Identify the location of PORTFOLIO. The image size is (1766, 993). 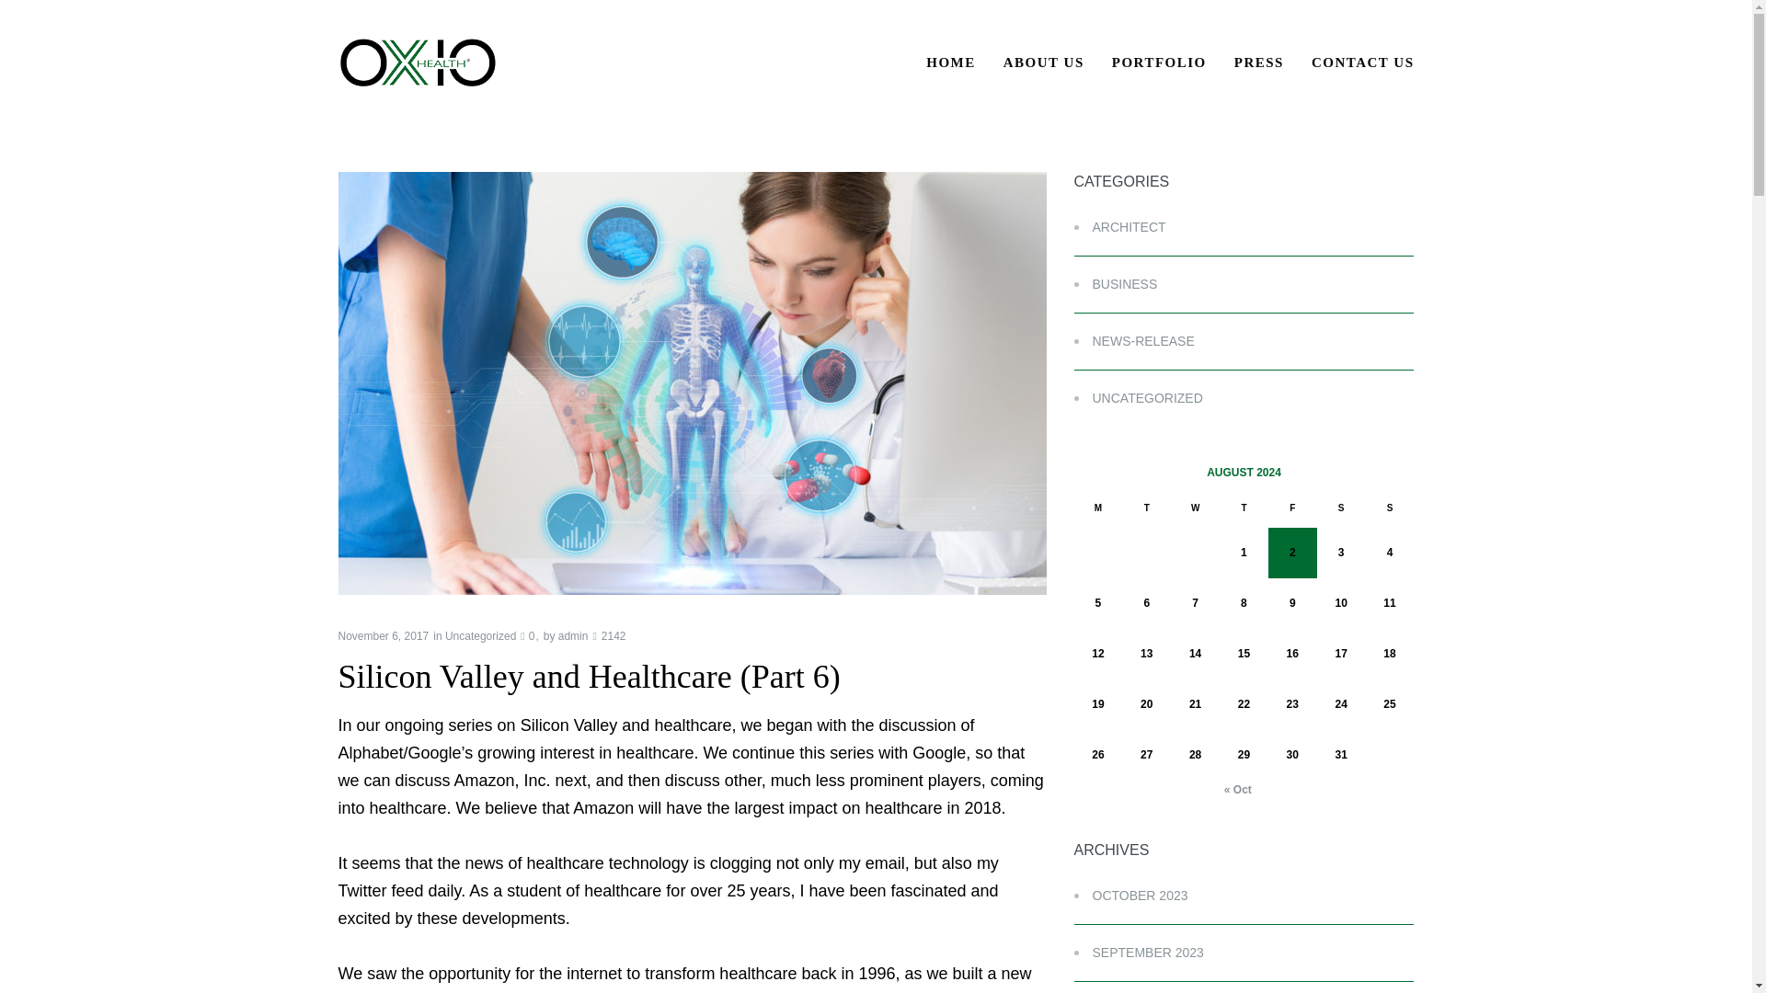
(1159, 63).